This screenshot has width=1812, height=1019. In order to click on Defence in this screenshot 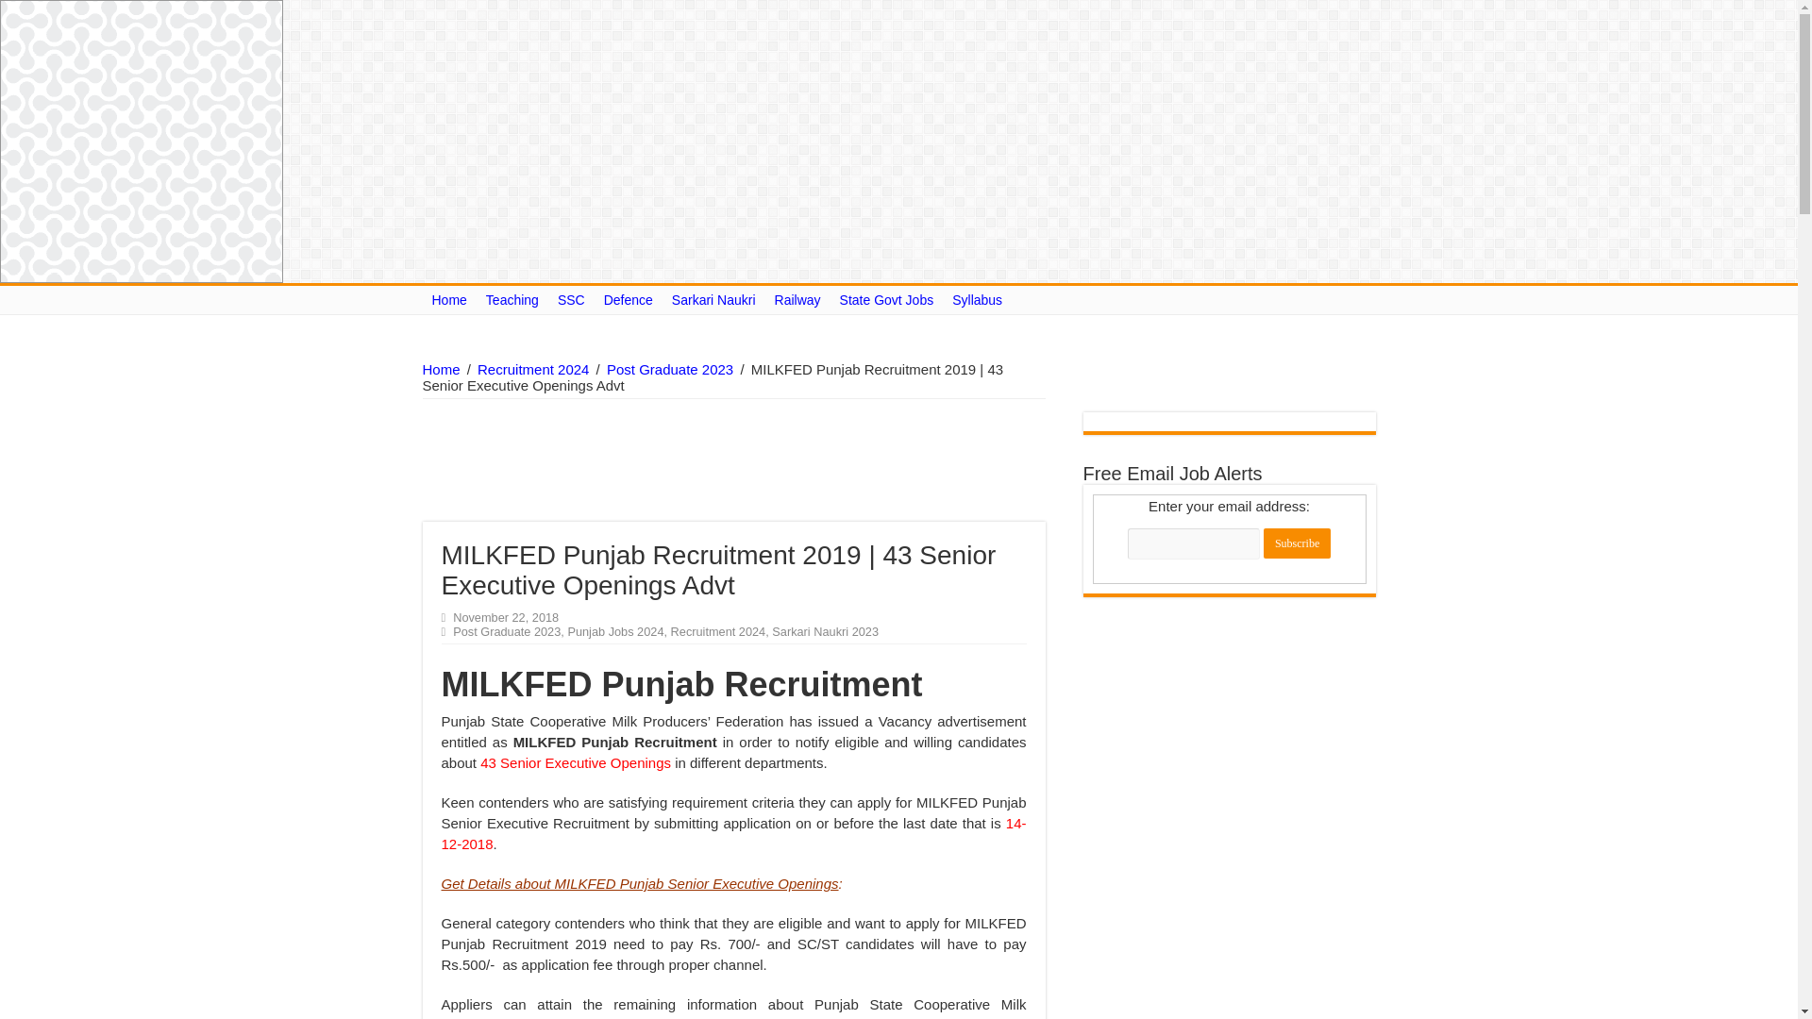, I will do `click(629, 300)`.